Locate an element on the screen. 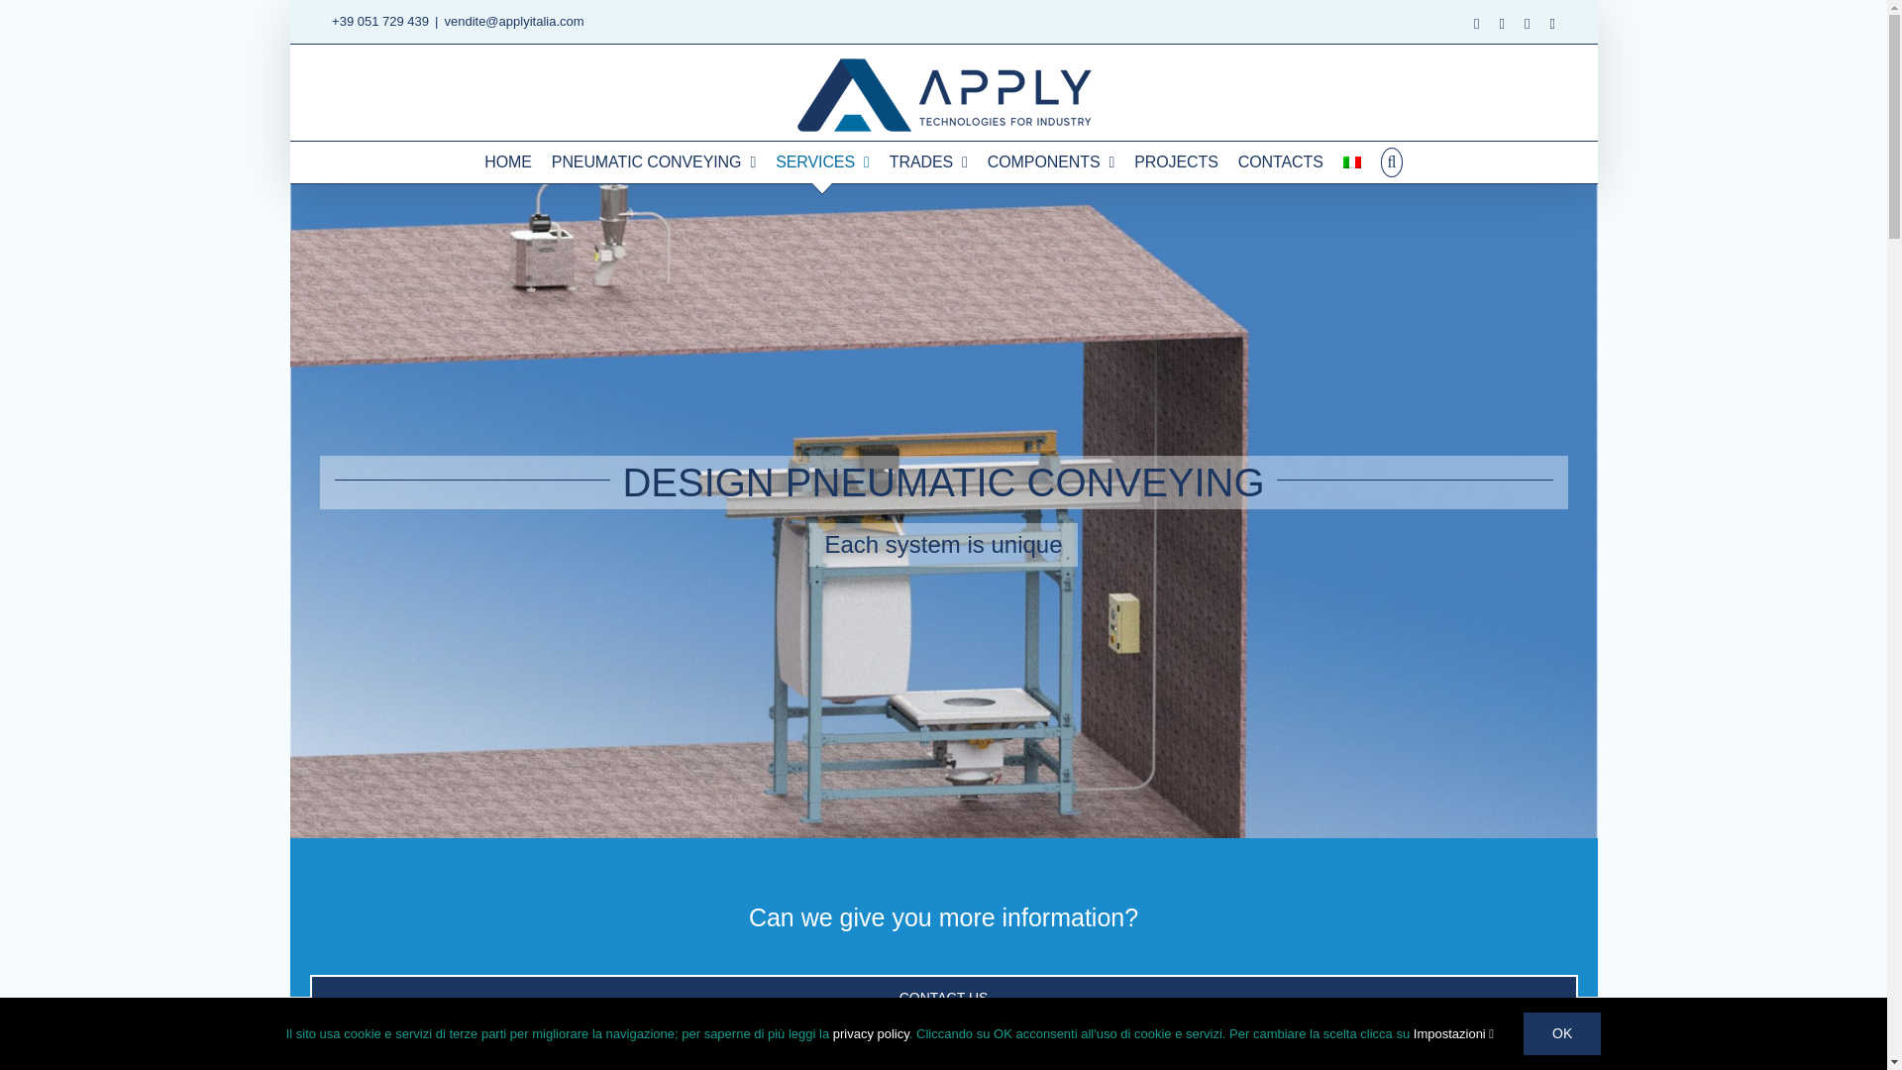  PROJECTS is located at coordinates (1176, 161).